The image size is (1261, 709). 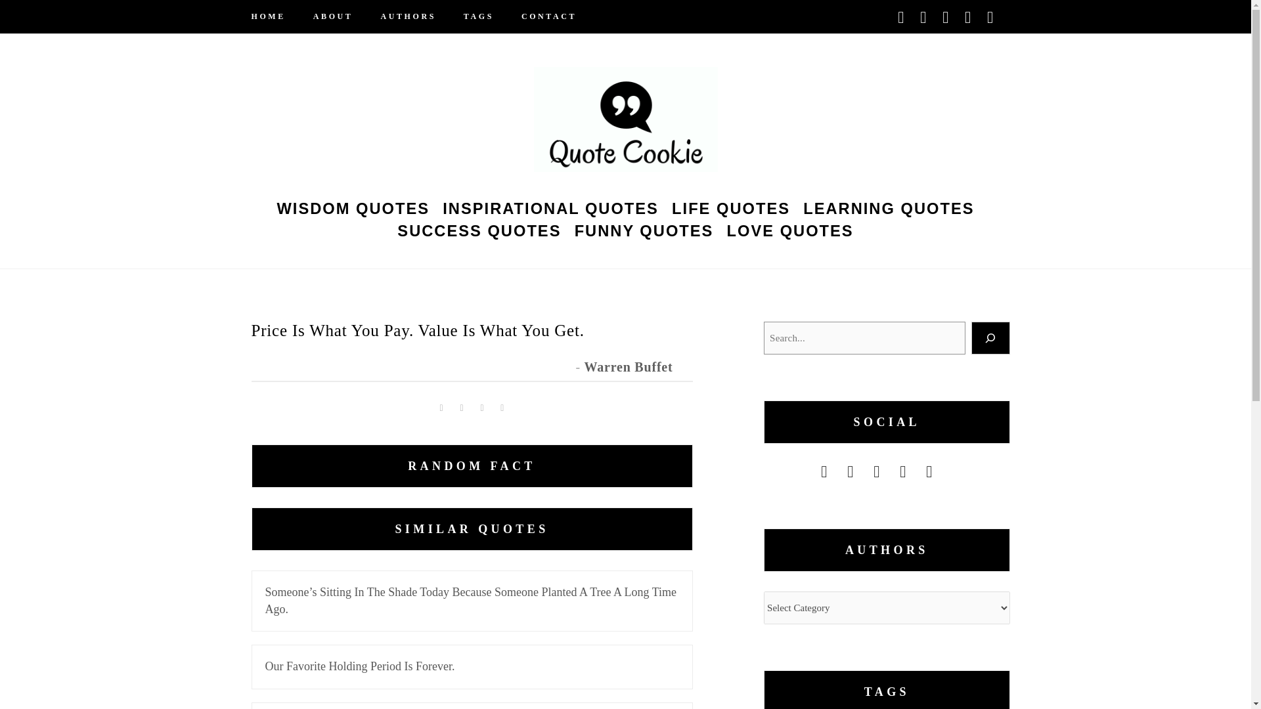 What do you see at coordinates (628, 366) in the screenshot?
I see `Warren Buffet` at bounding box center [628, 366].